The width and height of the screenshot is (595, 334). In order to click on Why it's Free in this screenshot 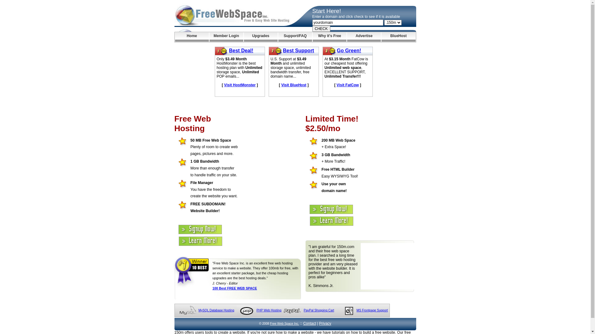, I will do `click(330, 37)`.